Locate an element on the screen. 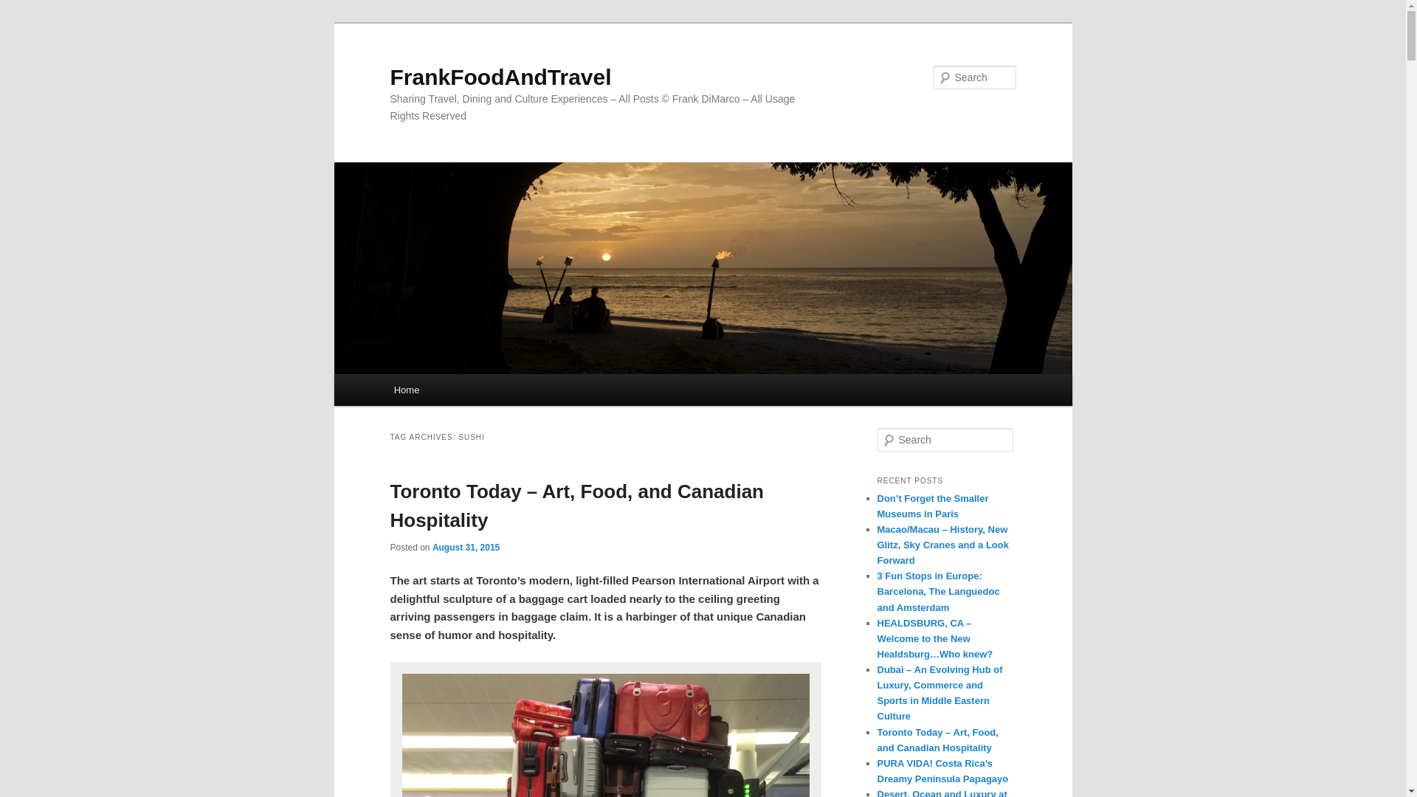  Home is located at coordinates (406, 390).